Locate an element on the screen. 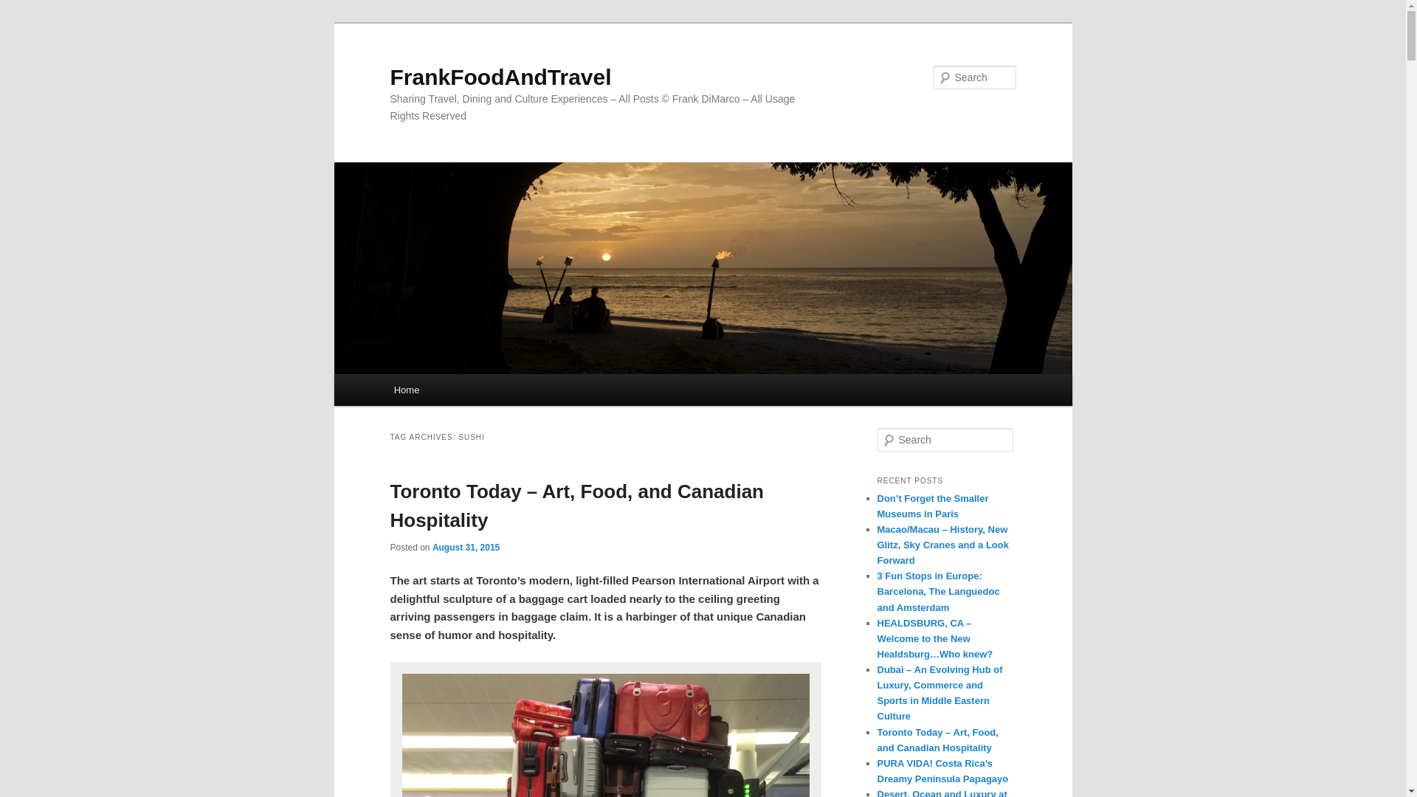  Home is located at coordinates (406, 390).